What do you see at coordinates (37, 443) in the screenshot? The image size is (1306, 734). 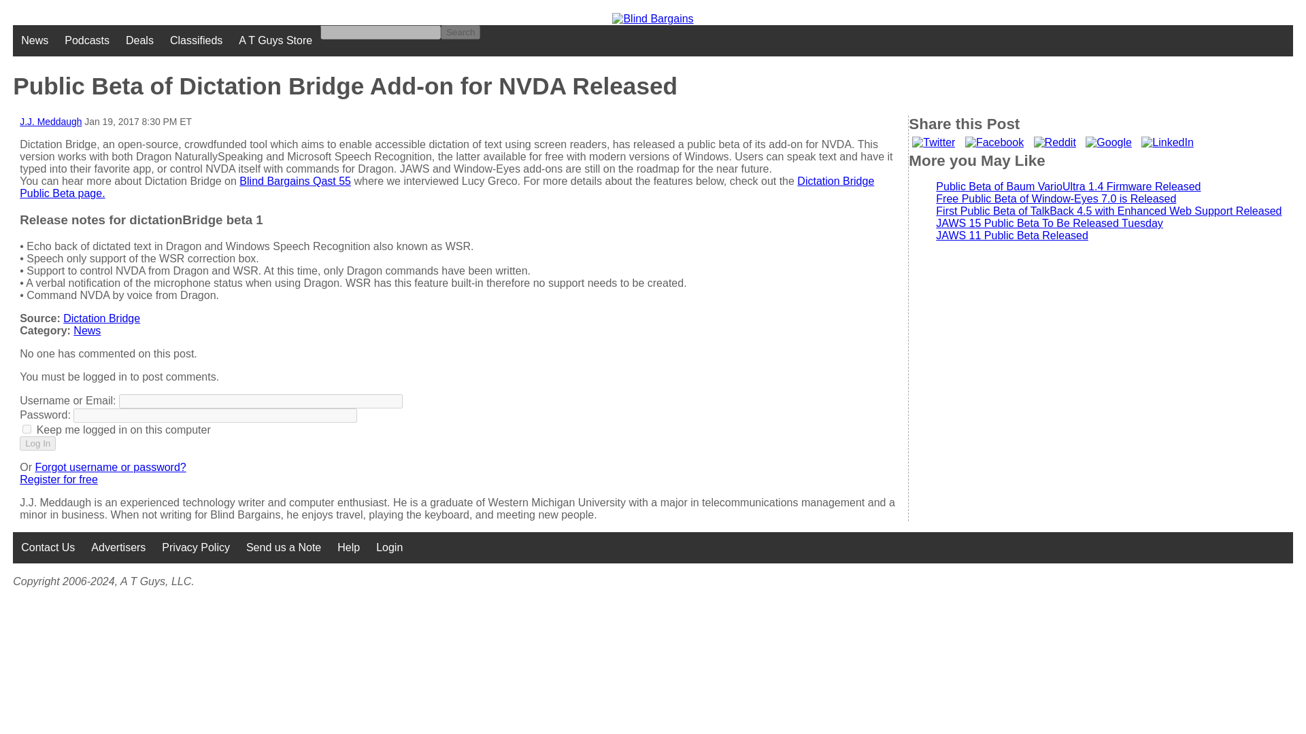 I see `Log In` at bounding box center [37, 443].